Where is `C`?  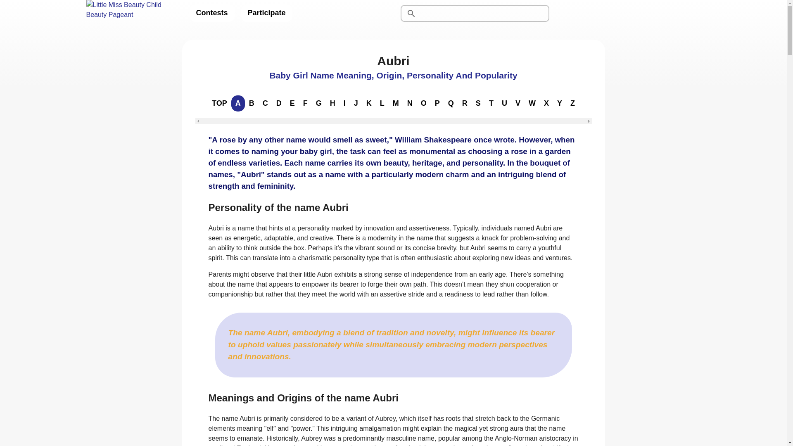 C is located at coordinates (265, 103).